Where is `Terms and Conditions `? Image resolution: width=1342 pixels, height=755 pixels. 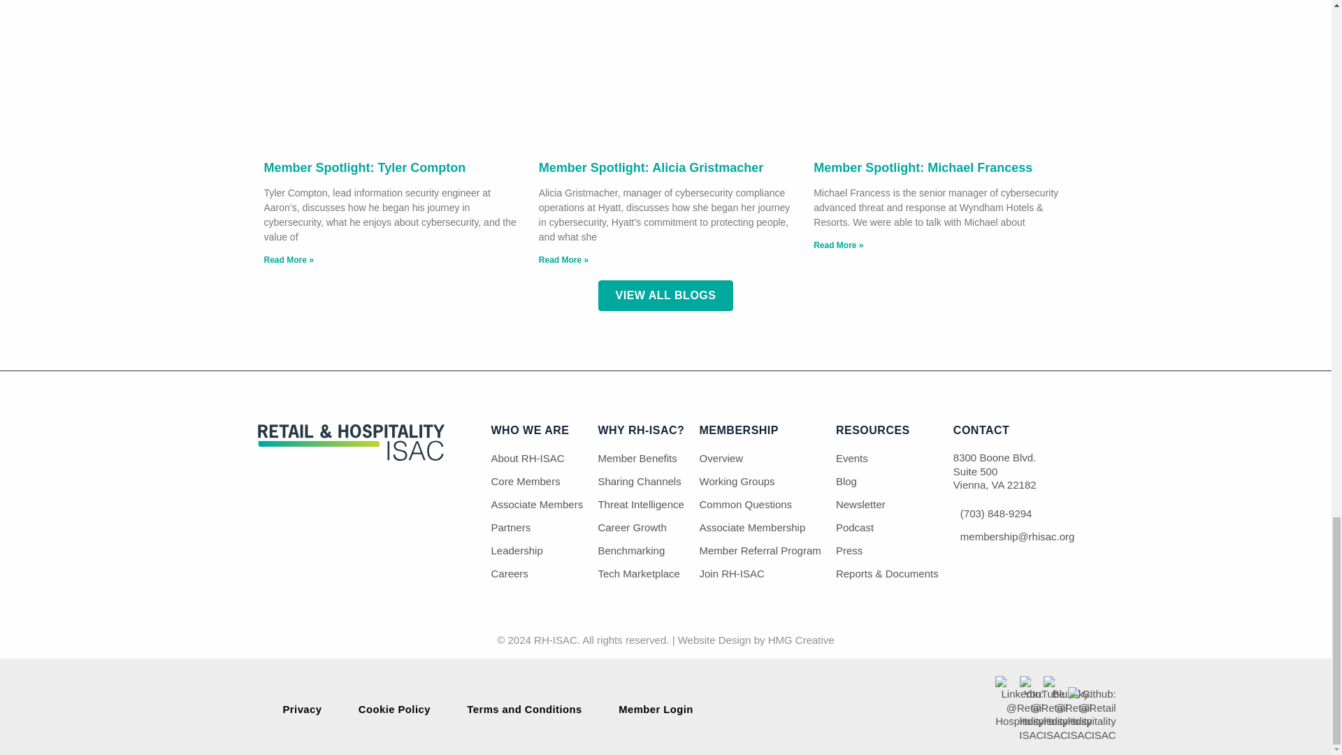 Terms and Conditions  is located at coordinates (524, 709).